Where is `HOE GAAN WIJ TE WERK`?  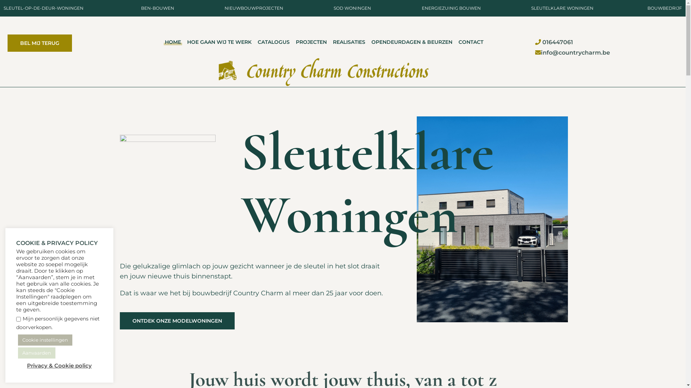
HOE GAAN WIJ TE WERK is located at coordinates (220, 42).